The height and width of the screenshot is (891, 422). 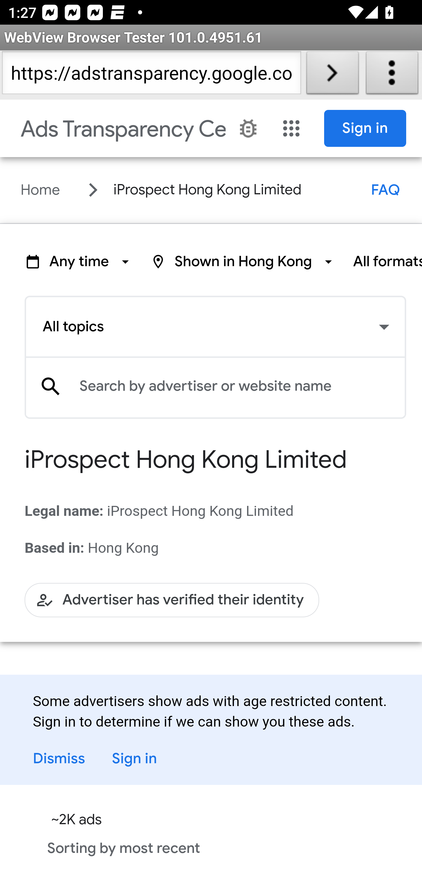 What do you see at coordinates (243, 261) in the screenshot?
I see `Region selection filter button` at bounding box center [243, 261].